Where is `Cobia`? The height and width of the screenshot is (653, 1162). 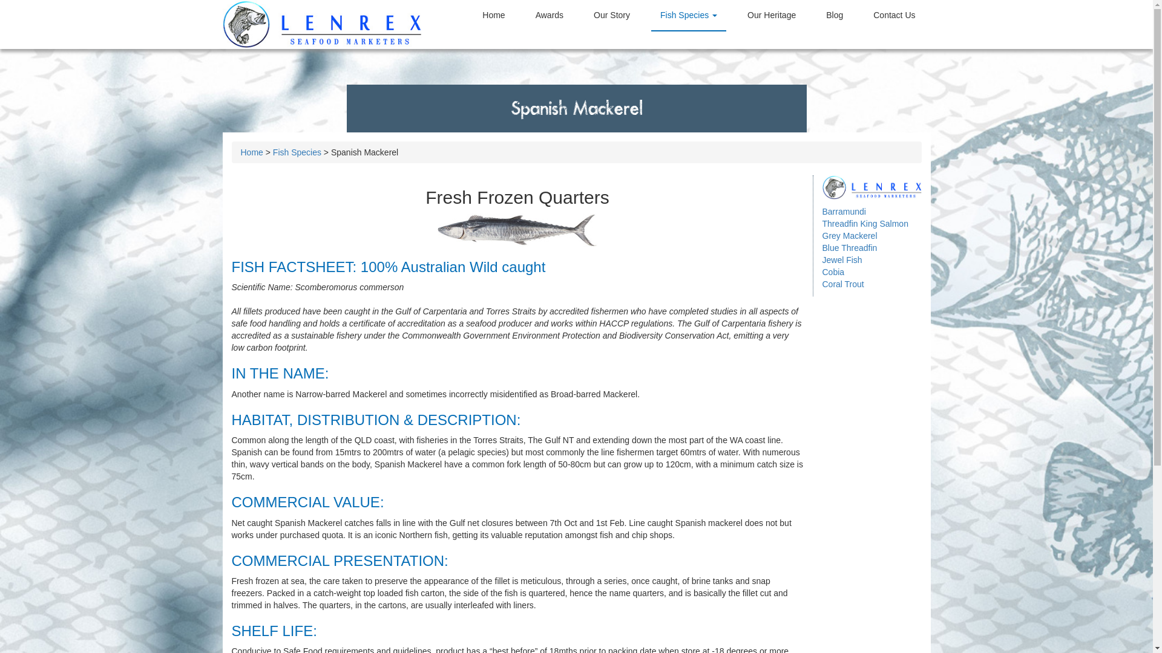 Cobia is located at coordinates (833, 272).